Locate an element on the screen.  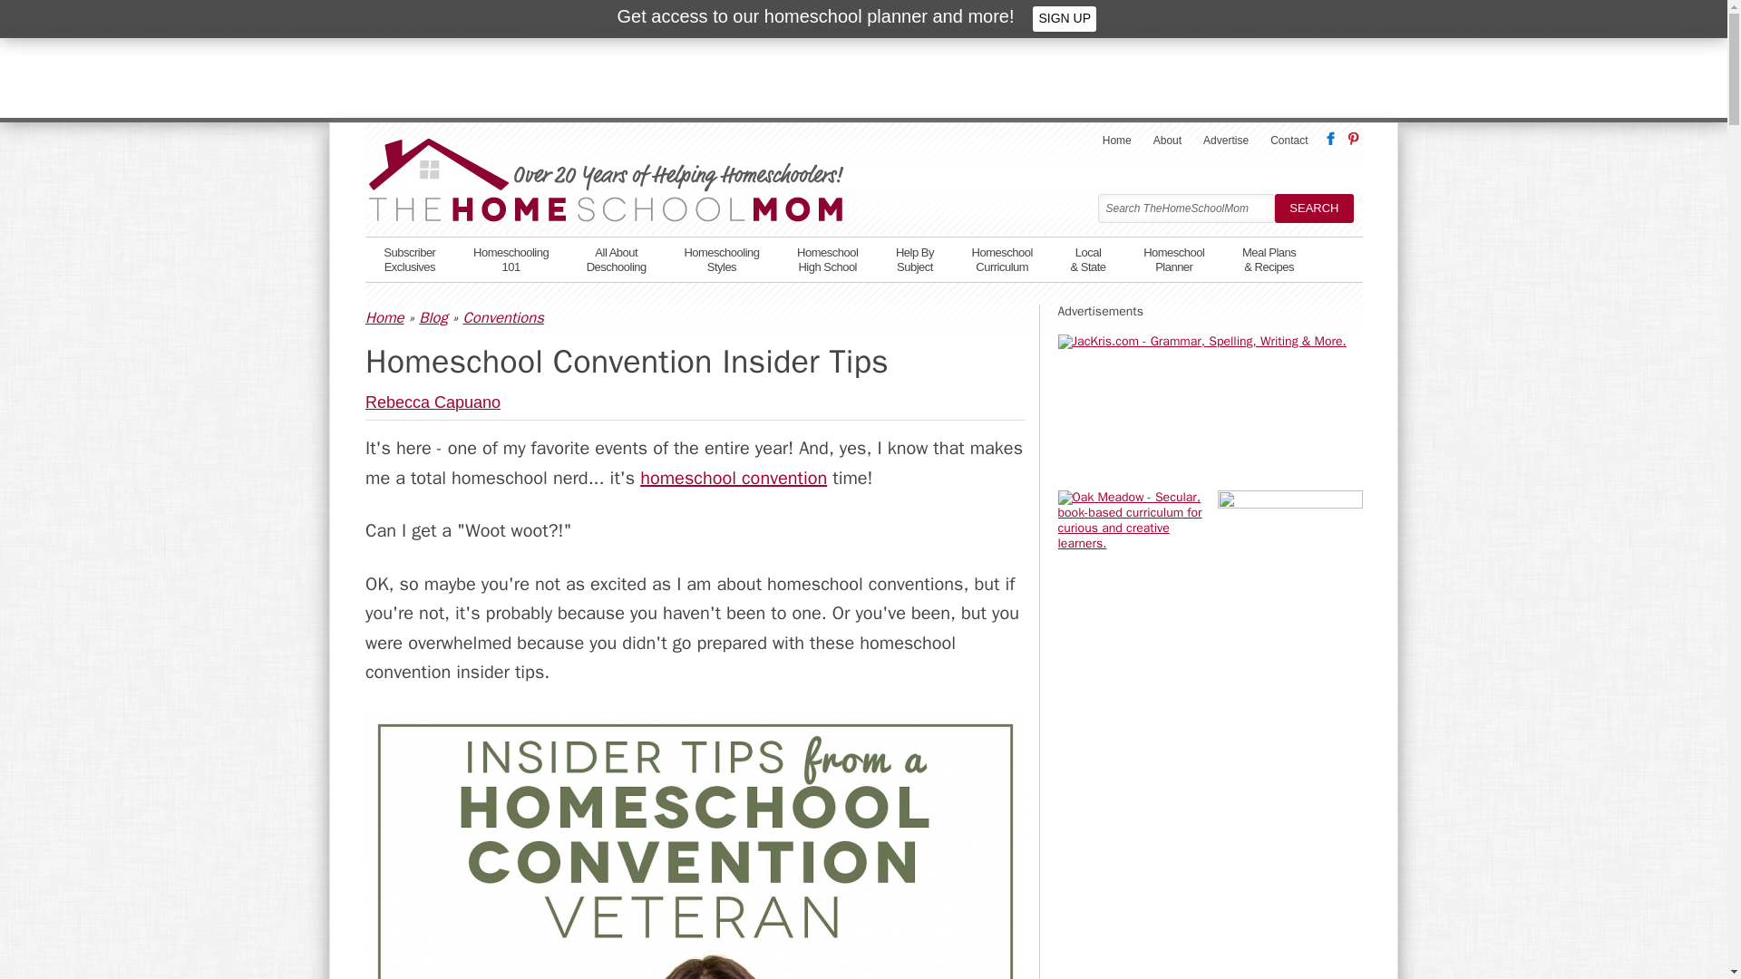
Search TheHomeSchoolMom is located at coordinates (827, 257).